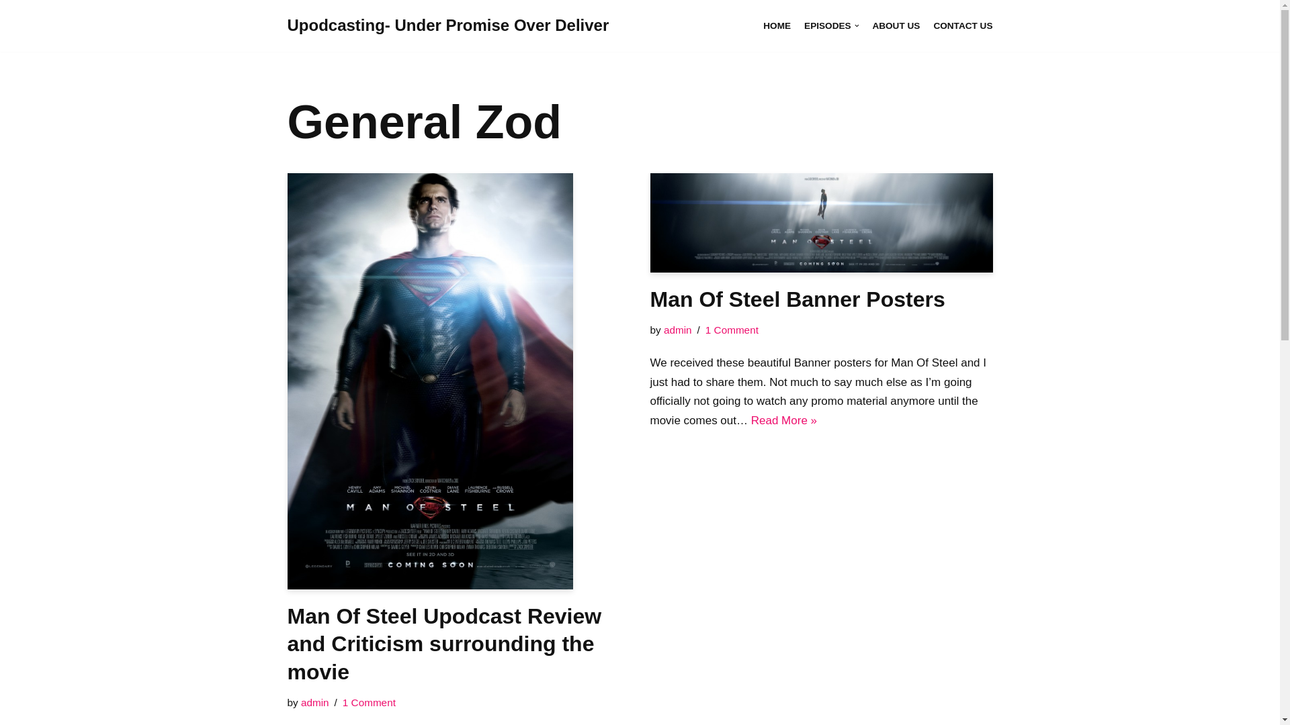  What do you see at coordinates (677, 330) in the screenshot?
I see `admin` at bounding box center [677, 330].